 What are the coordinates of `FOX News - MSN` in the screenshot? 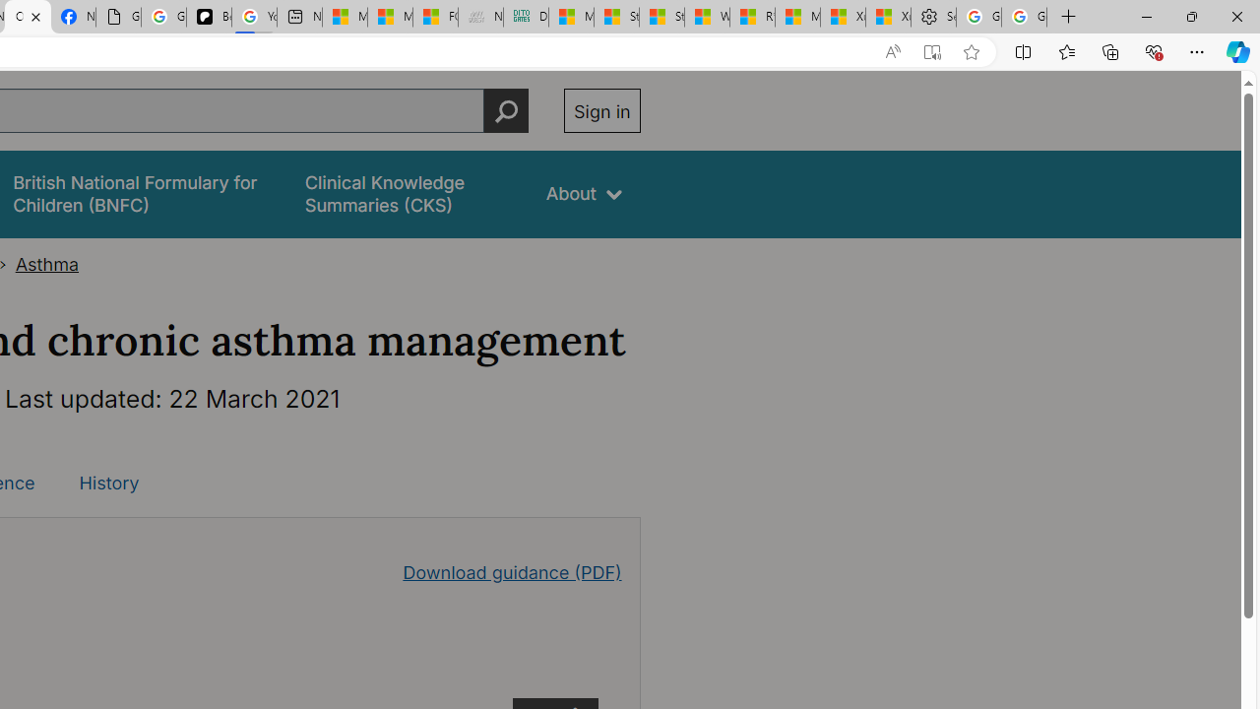 It's located at (435, 18).